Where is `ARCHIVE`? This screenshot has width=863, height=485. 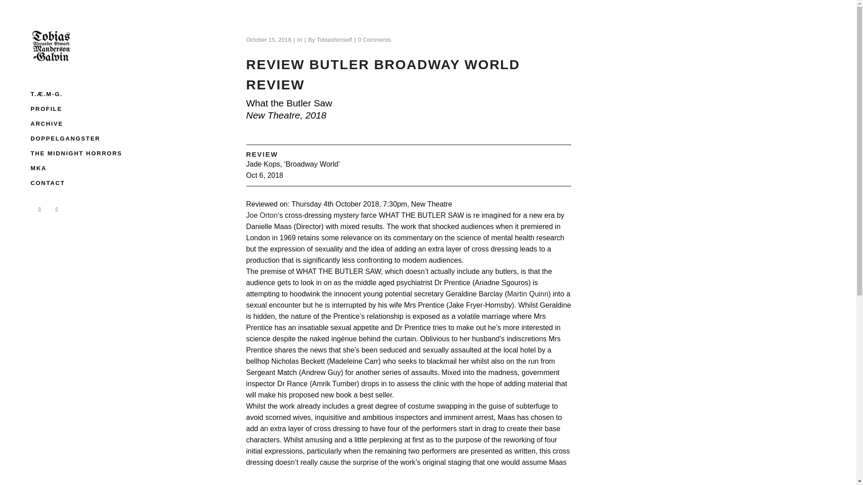 ARCHIVE is located at coordinates (82, 123).